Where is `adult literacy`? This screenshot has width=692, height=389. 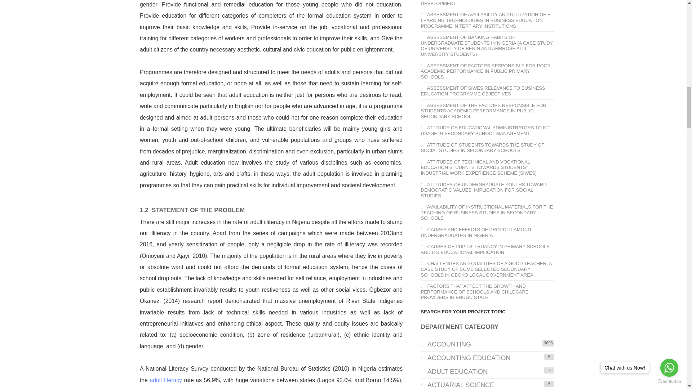 adult literacy is located at coordinates (166, 380).